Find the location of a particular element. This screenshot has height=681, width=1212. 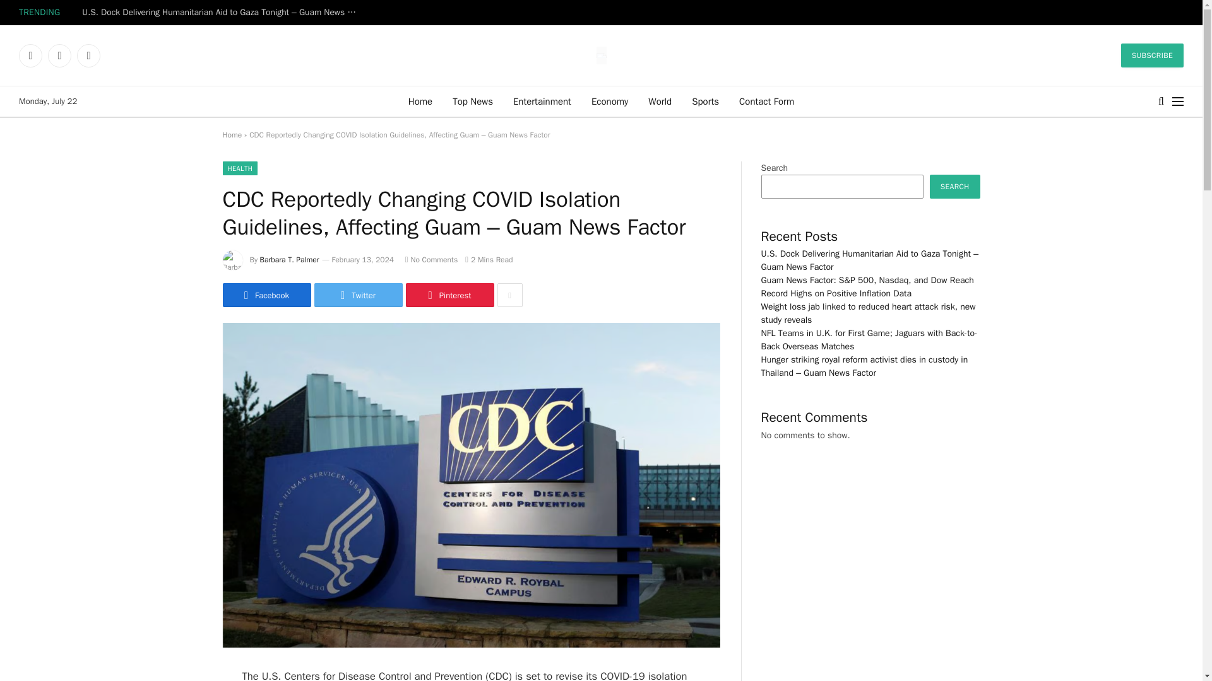

Contact Form is located at coordinates (766, 101).